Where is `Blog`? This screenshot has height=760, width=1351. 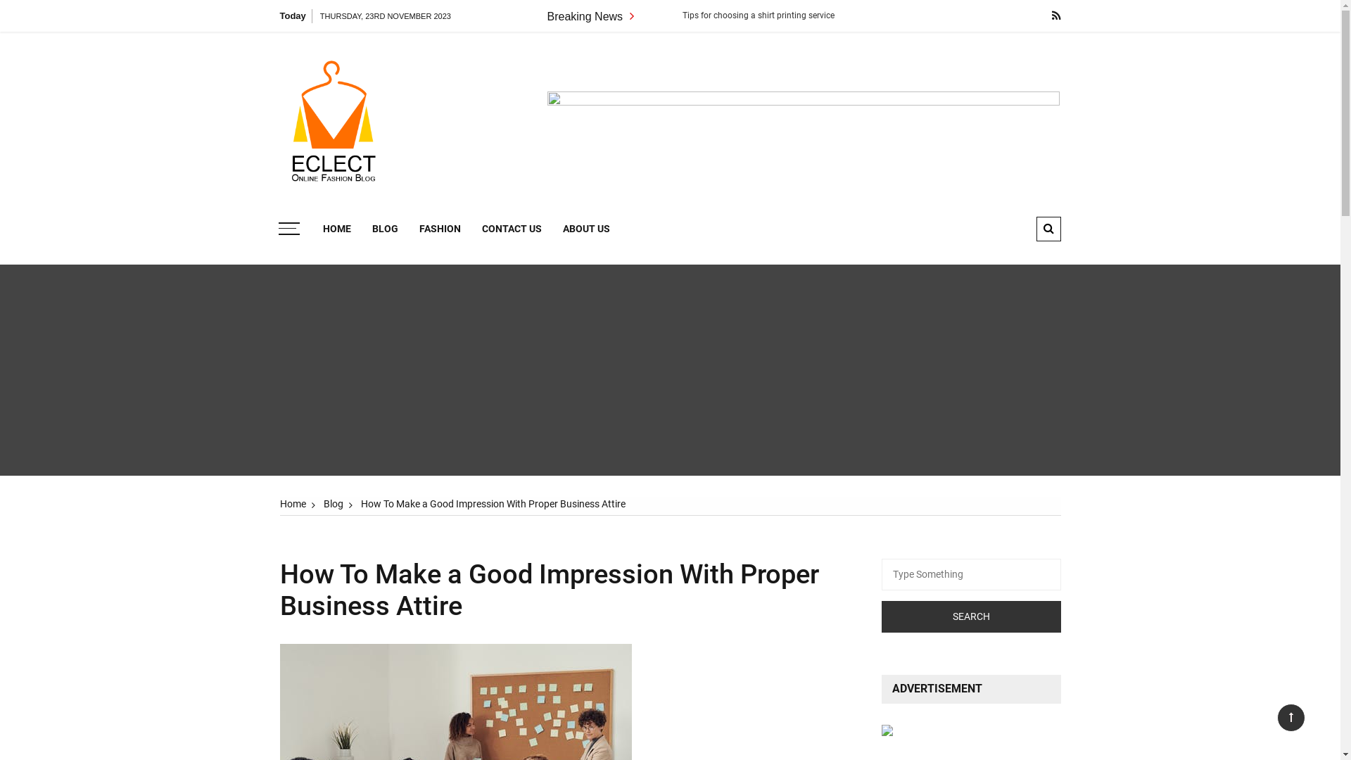
Blog is located at coordinates (334, 504).